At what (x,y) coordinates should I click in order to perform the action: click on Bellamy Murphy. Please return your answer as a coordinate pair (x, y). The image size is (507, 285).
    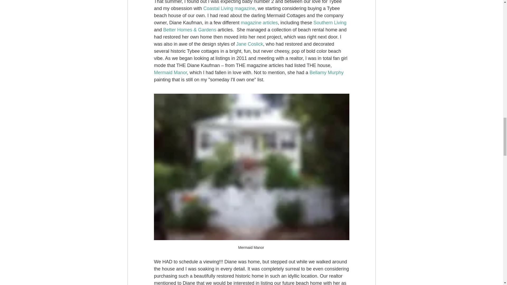
    Looking at the image, I should click on (326, 72).